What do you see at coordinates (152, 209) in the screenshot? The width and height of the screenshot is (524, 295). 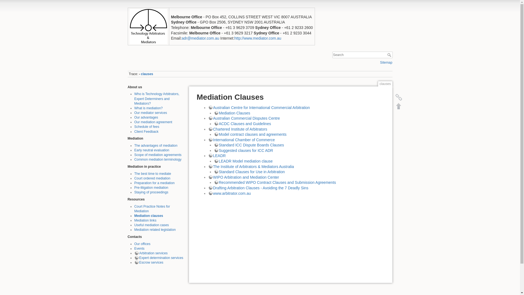 I see `Court Practice Notes for Mediation` at bounding box center [152, 209].